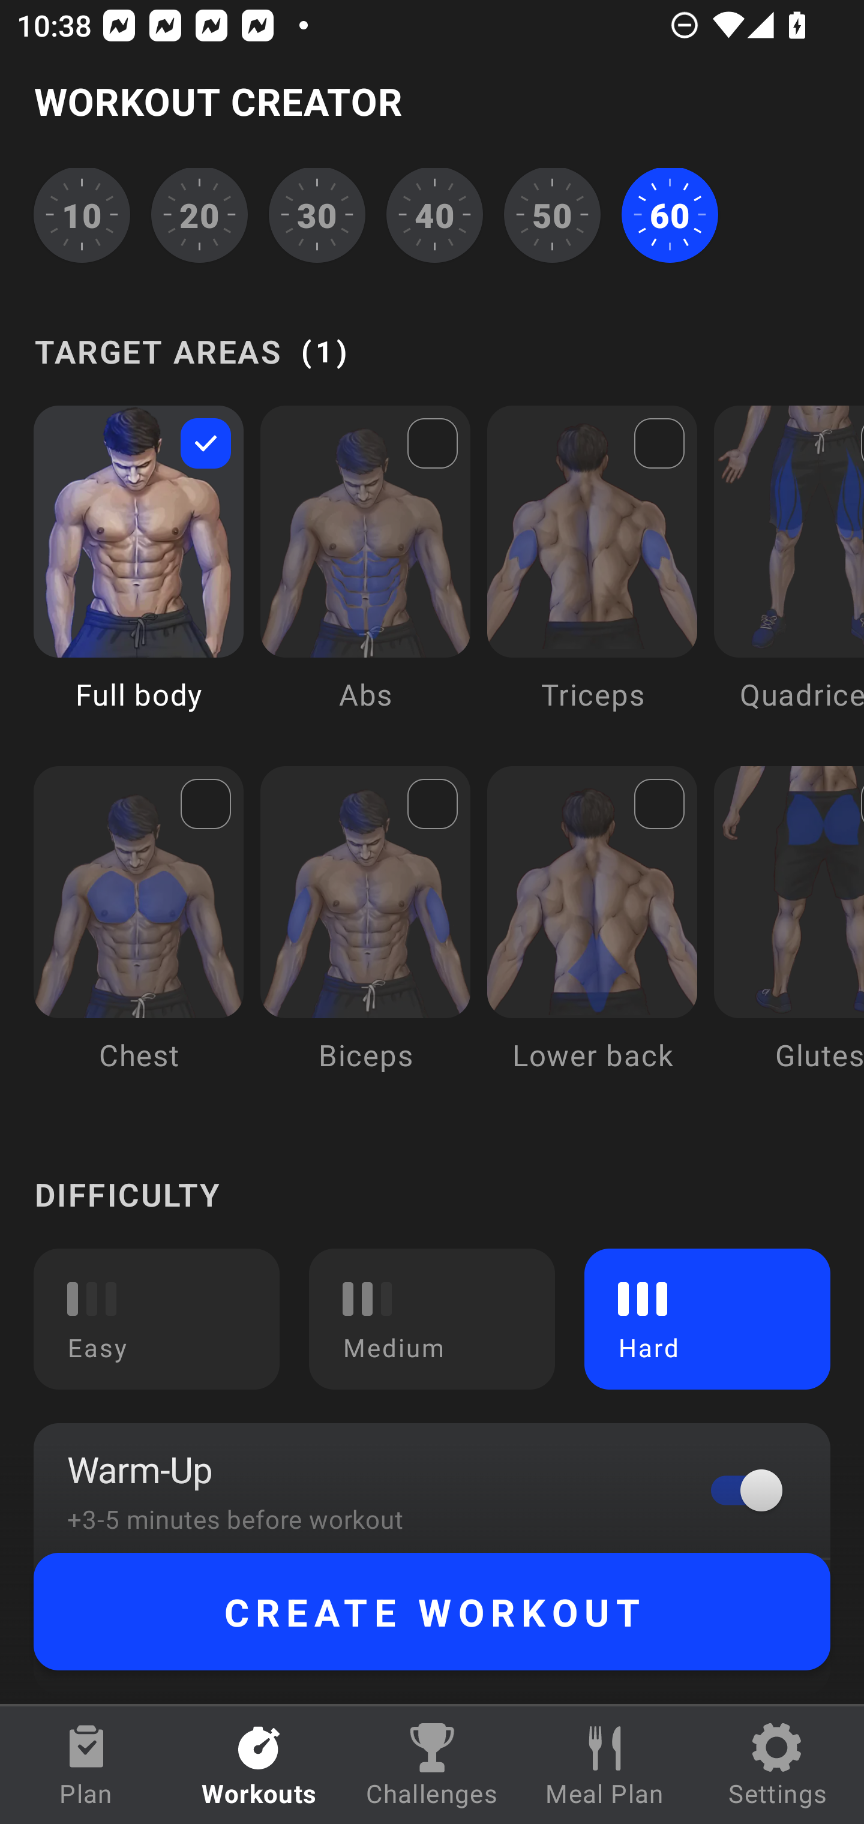  I want to click on Easy, so click(157, 1319).